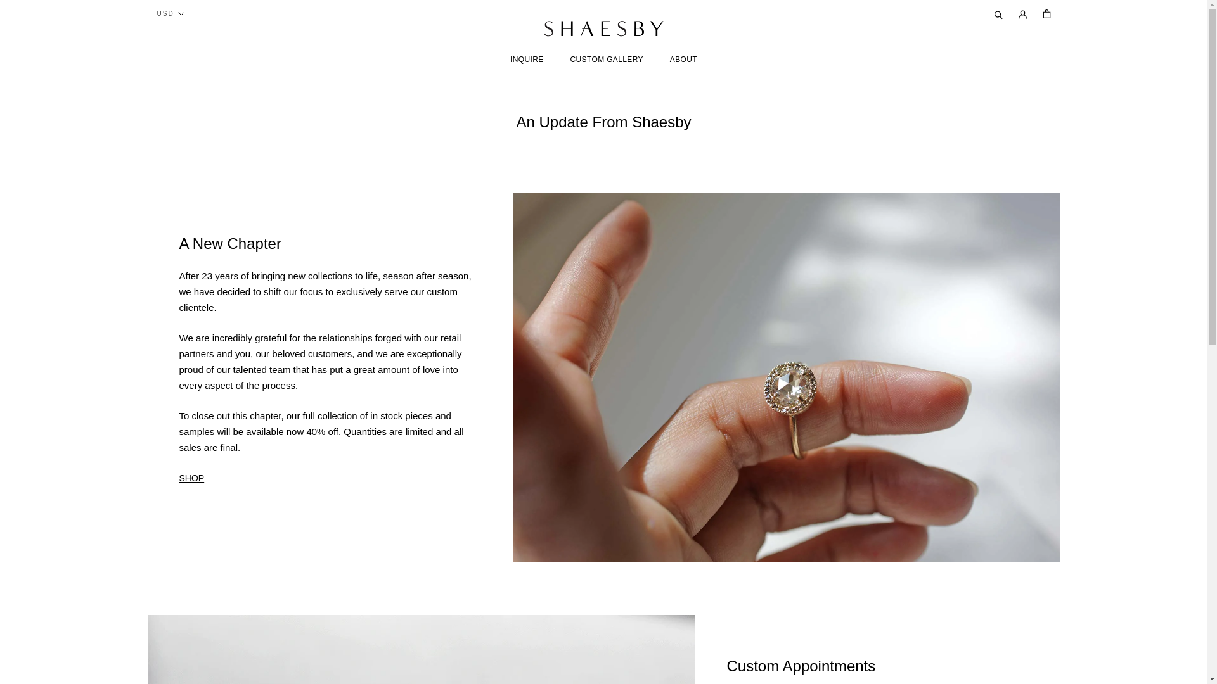 The width and height of the screenshot is (1217, 684). I want to click on Currency selector, so click(683, 60).